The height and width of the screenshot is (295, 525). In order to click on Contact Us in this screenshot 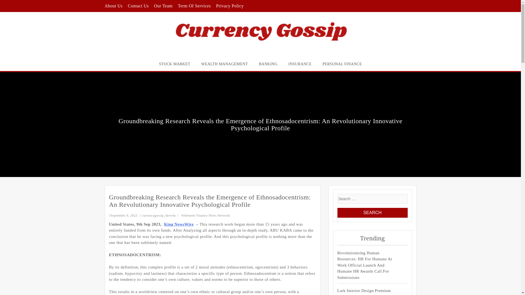, I will do `click(138, 6)`.